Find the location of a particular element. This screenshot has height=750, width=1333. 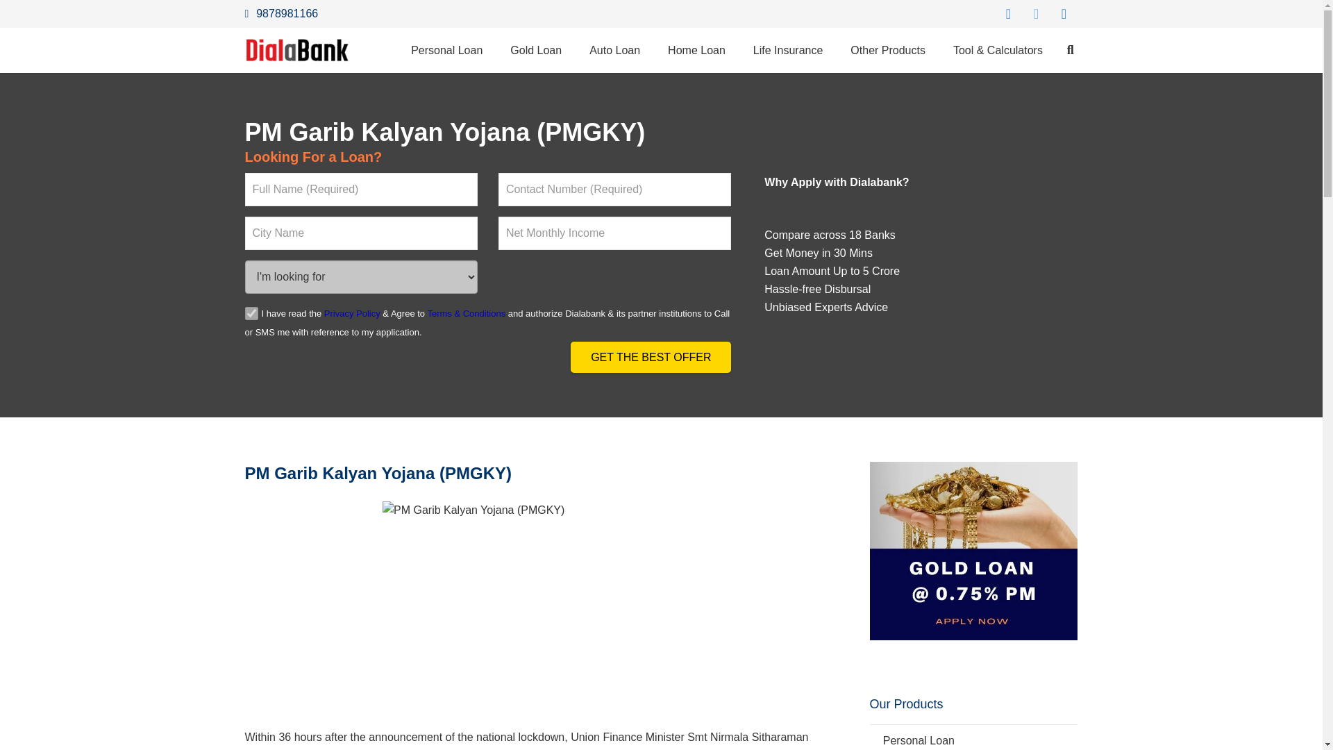

Auto Loan is located at coordinates (615, 50).